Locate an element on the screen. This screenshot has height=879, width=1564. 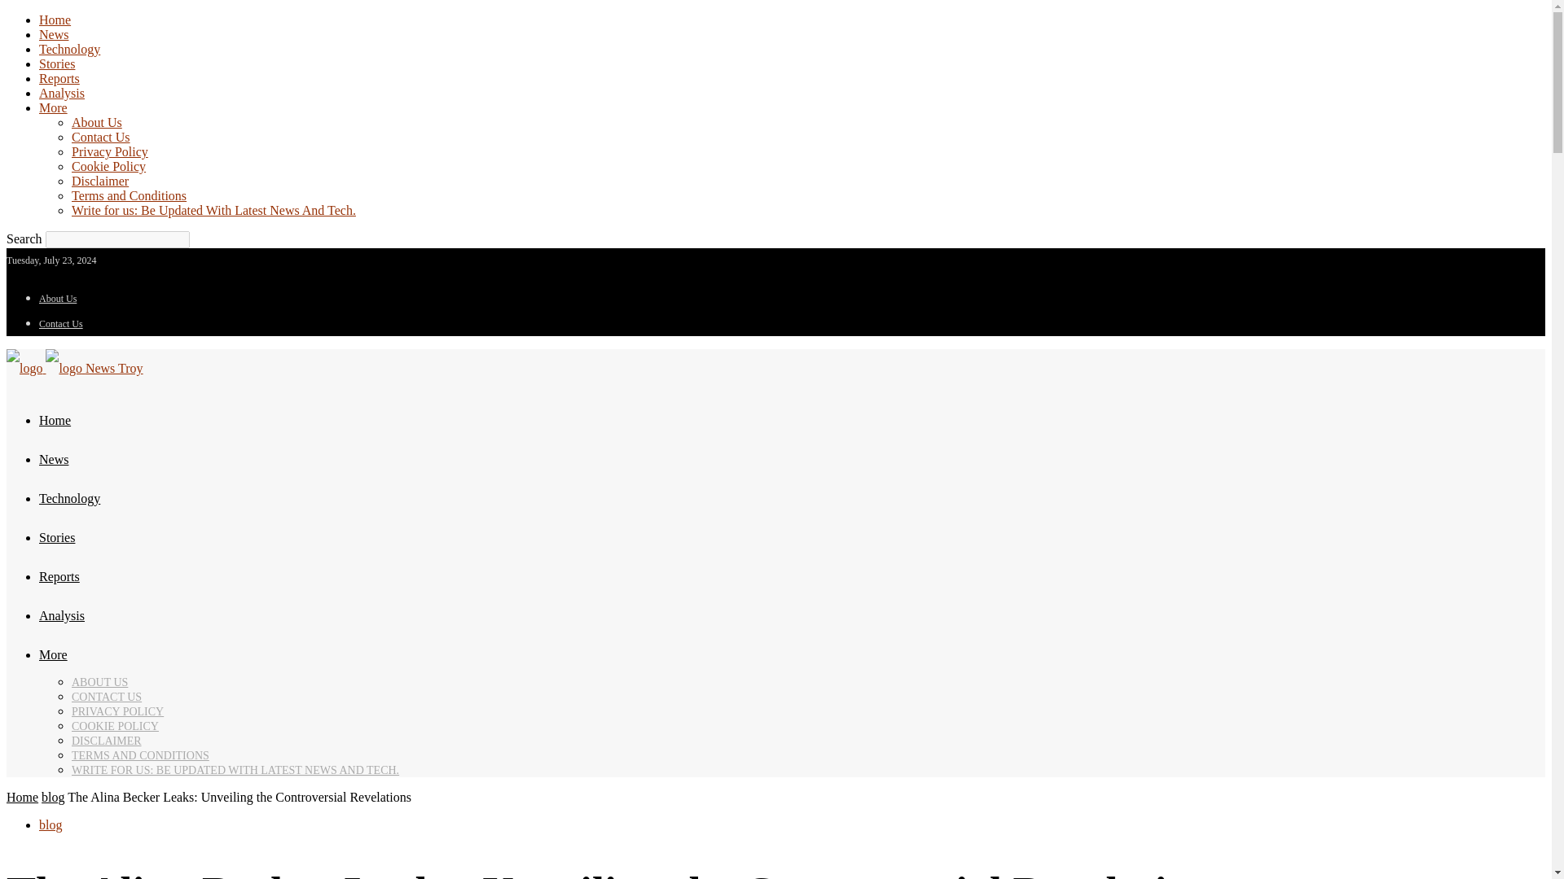
CONTACT US is located at coordinates (107, 697).